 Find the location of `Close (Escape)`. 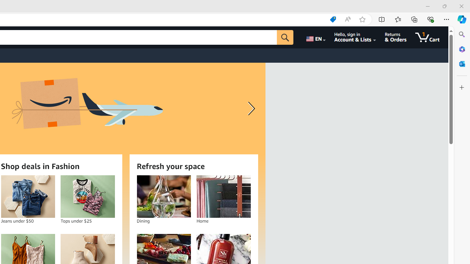

Close (Escape) is located at coordinates (409, 40).